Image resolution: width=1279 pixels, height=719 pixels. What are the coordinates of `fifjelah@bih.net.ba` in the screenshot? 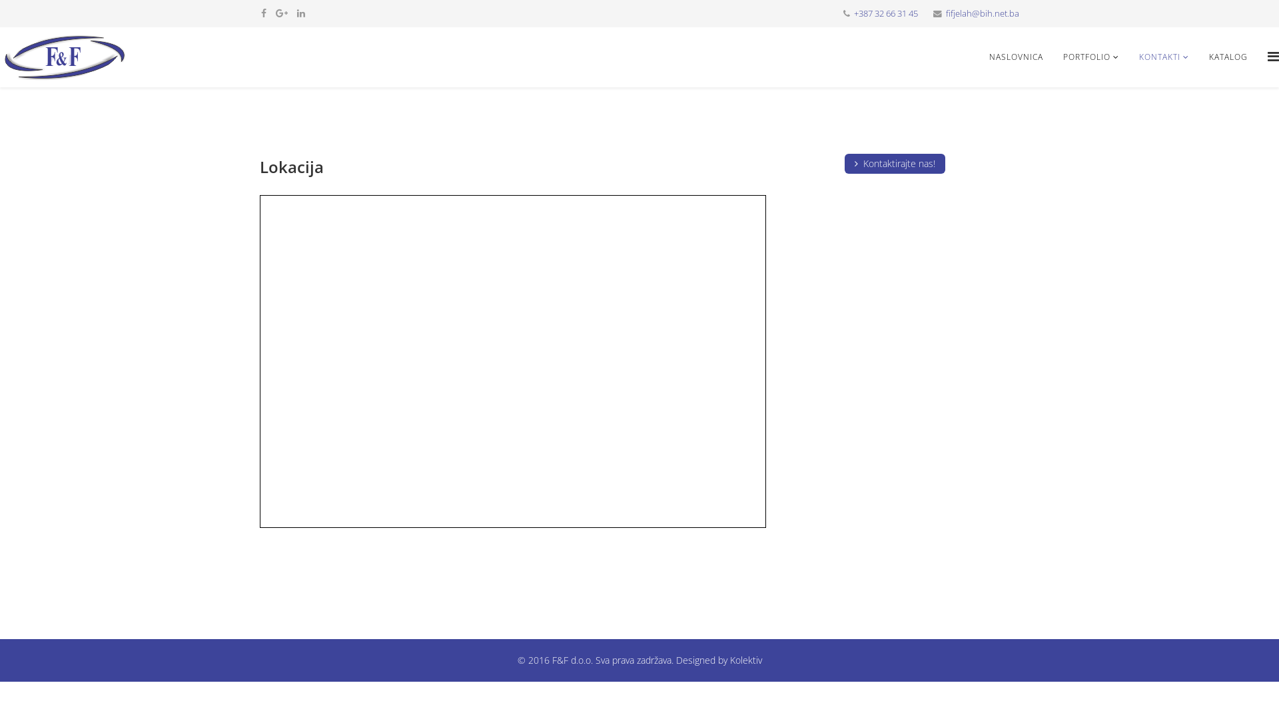 It's located at (983, 13).